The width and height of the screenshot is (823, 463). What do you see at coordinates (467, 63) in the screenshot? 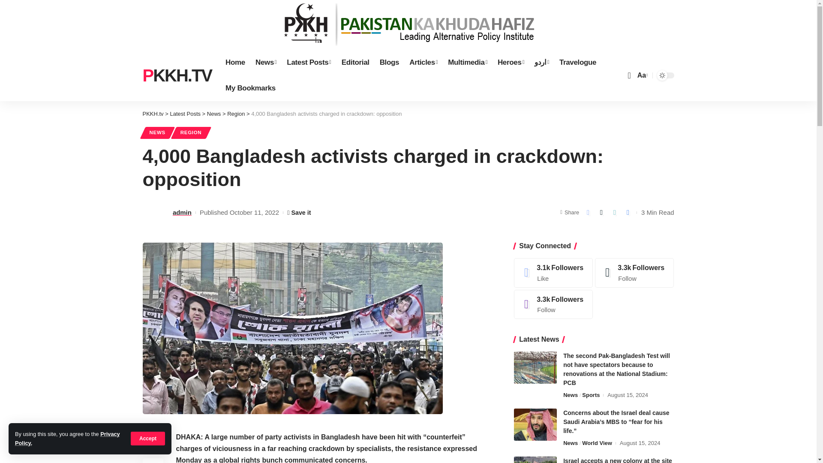
I see `Multimedia` at bounding box center [467, 63].